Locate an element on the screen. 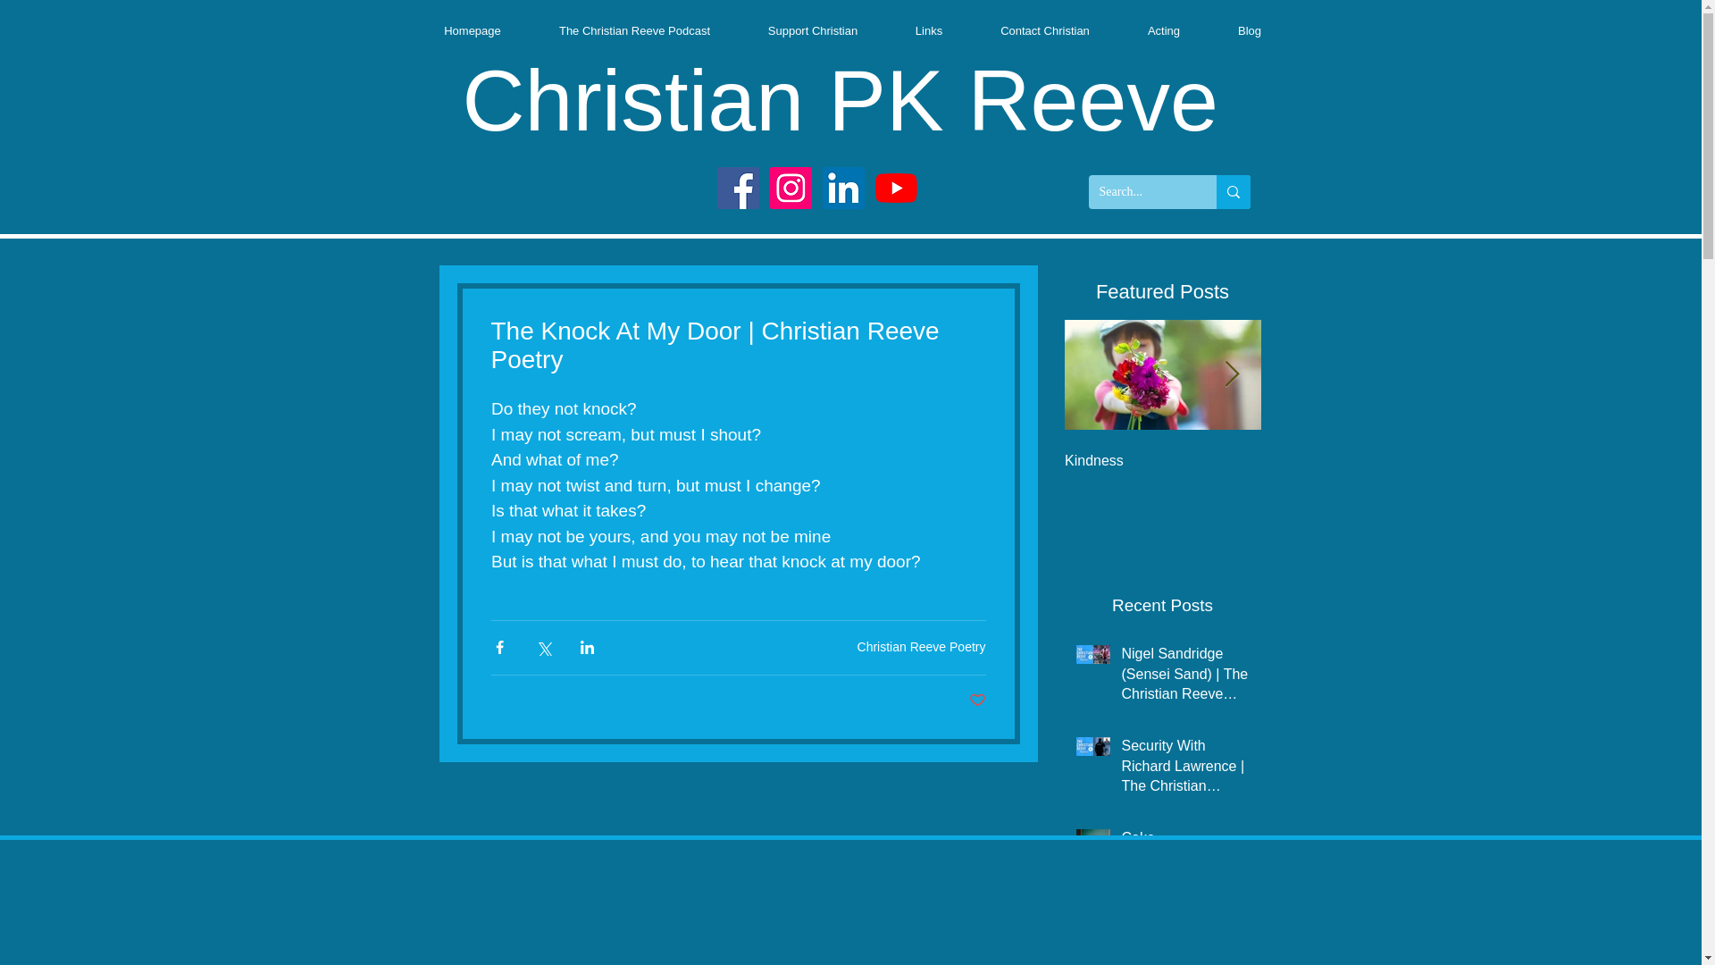 Image resolution: width=1715 pixels, height=965 pixels. Homepage is located at coordinates (472, 30).